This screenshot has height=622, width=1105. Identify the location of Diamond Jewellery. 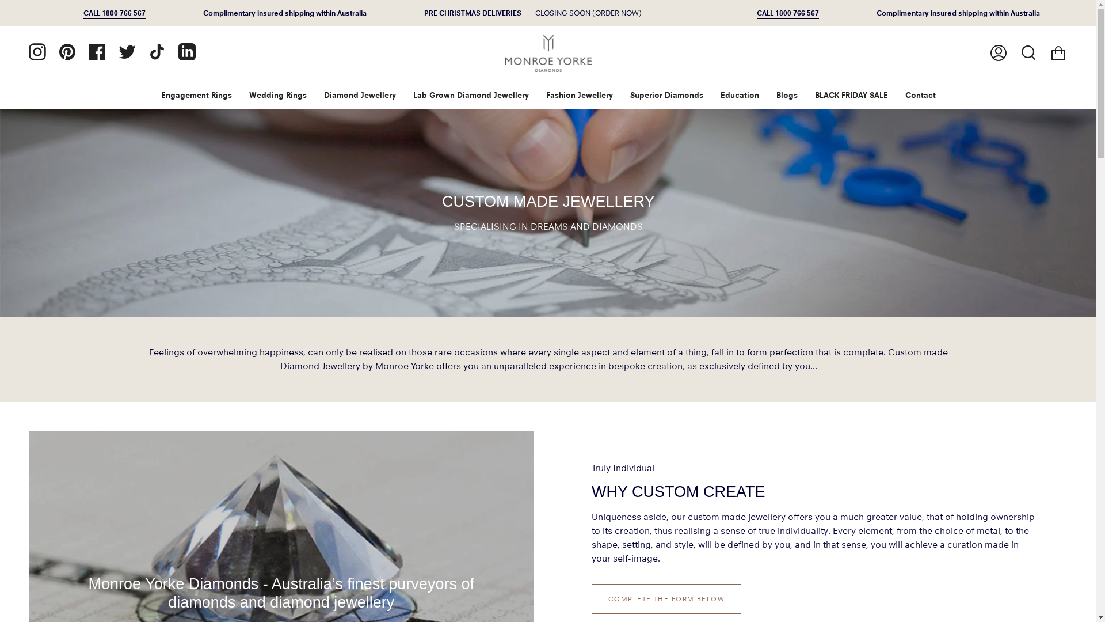
(360, 95).